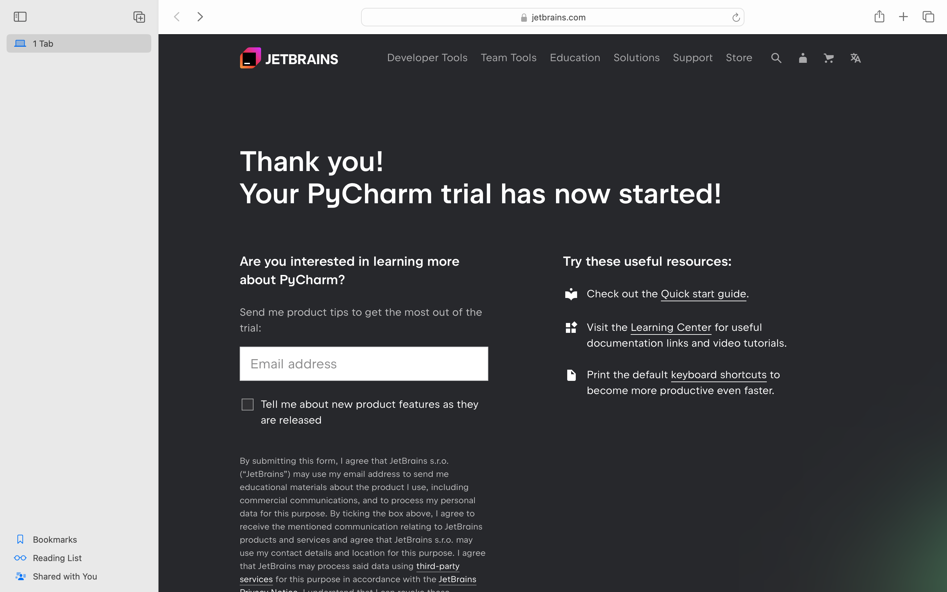 The height and width of the screenshot is (592, 947). What do you see at coordinates (704, 294) in the screenshot?
I see `Quick start guide` at bounding box center [704, 294].